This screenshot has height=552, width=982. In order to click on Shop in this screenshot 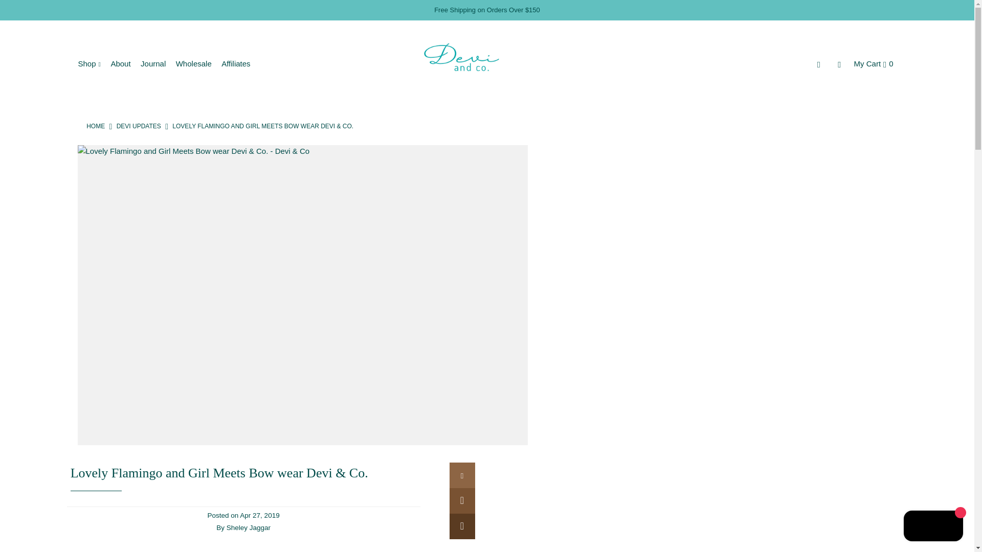, I will do `click(93, 63)`.